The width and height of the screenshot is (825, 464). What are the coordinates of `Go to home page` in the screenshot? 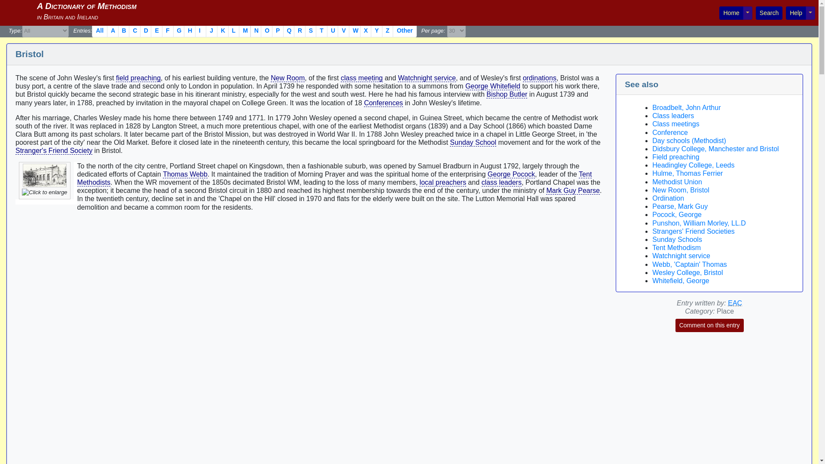 It's located at (731, 13).